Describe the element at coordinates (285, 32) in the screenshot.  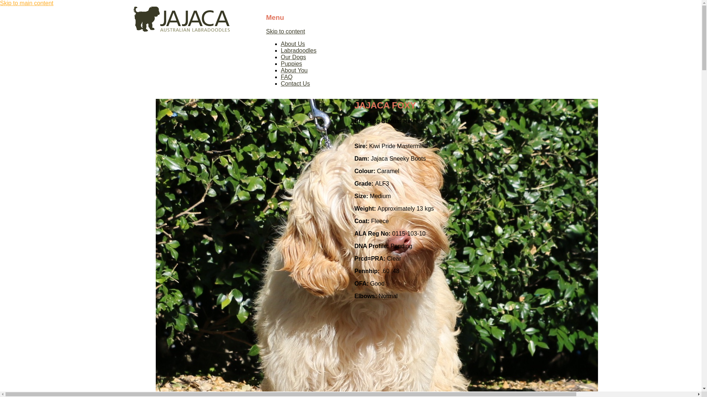
I see `Skip to content` at that location.